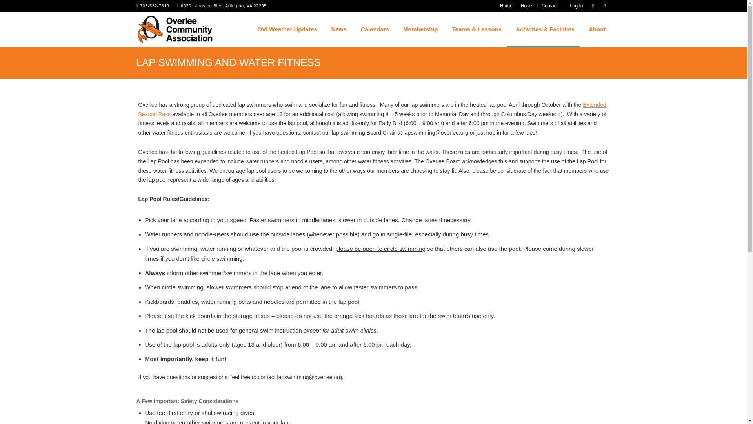 The width and height of the screenshot is (753, 424). Describe the element at coordinates (593, 6) in the screenshot. I see `Facebook` at that location.